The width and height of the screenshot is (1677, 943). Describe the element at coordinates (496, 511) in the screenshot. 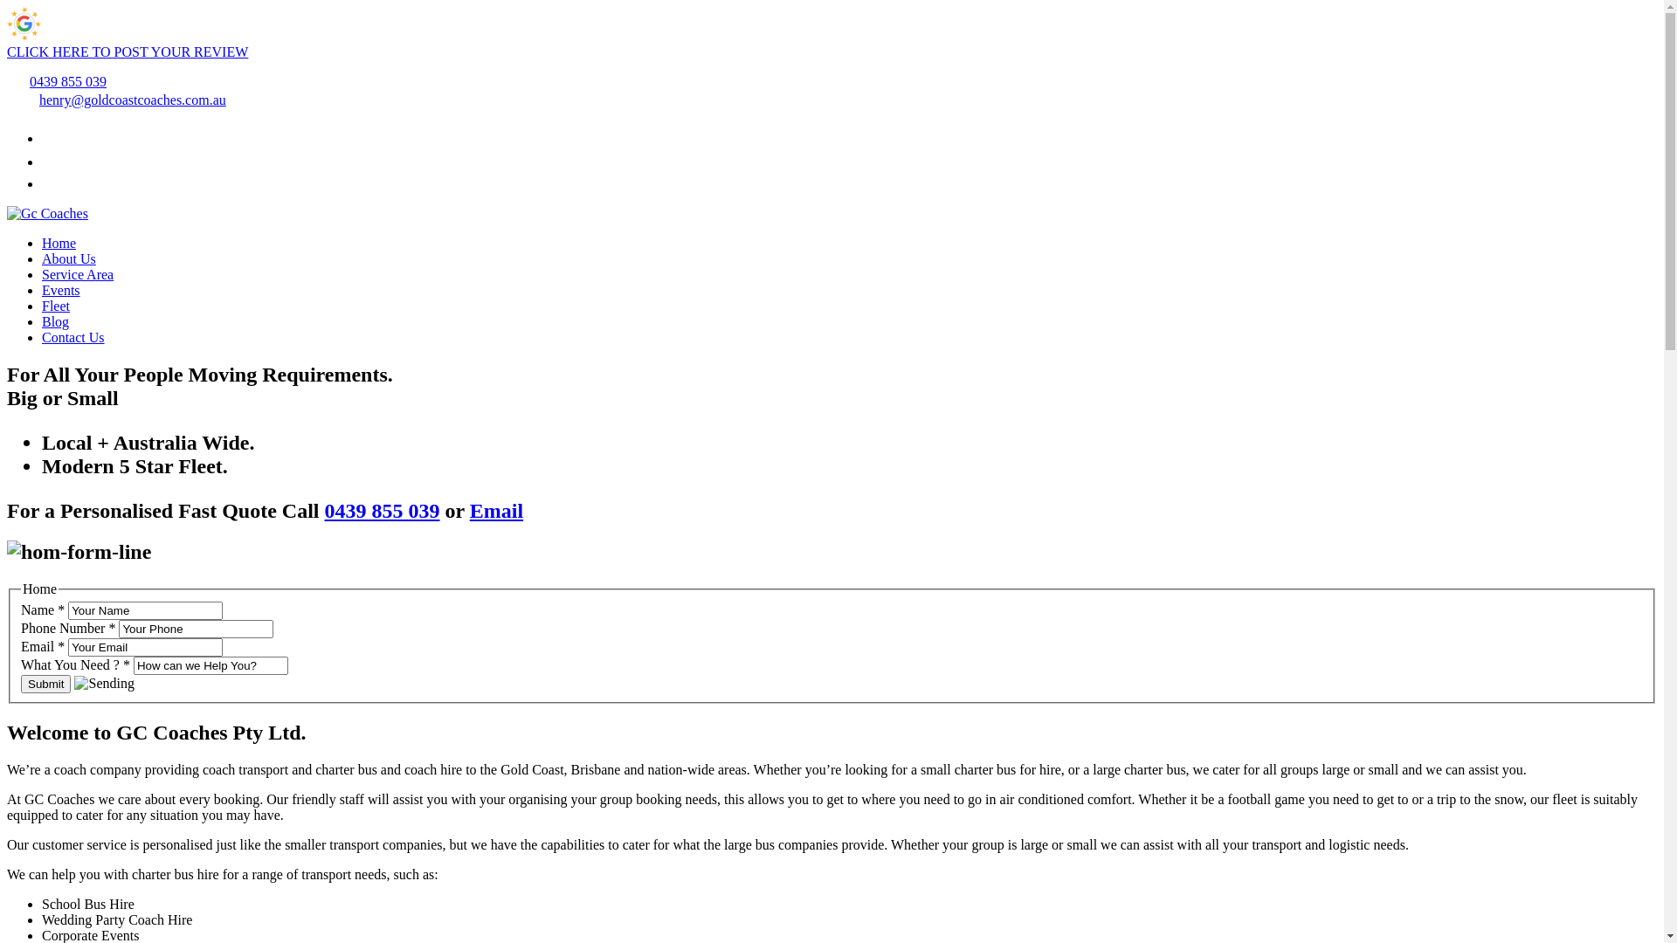

I see `Email` at that location.